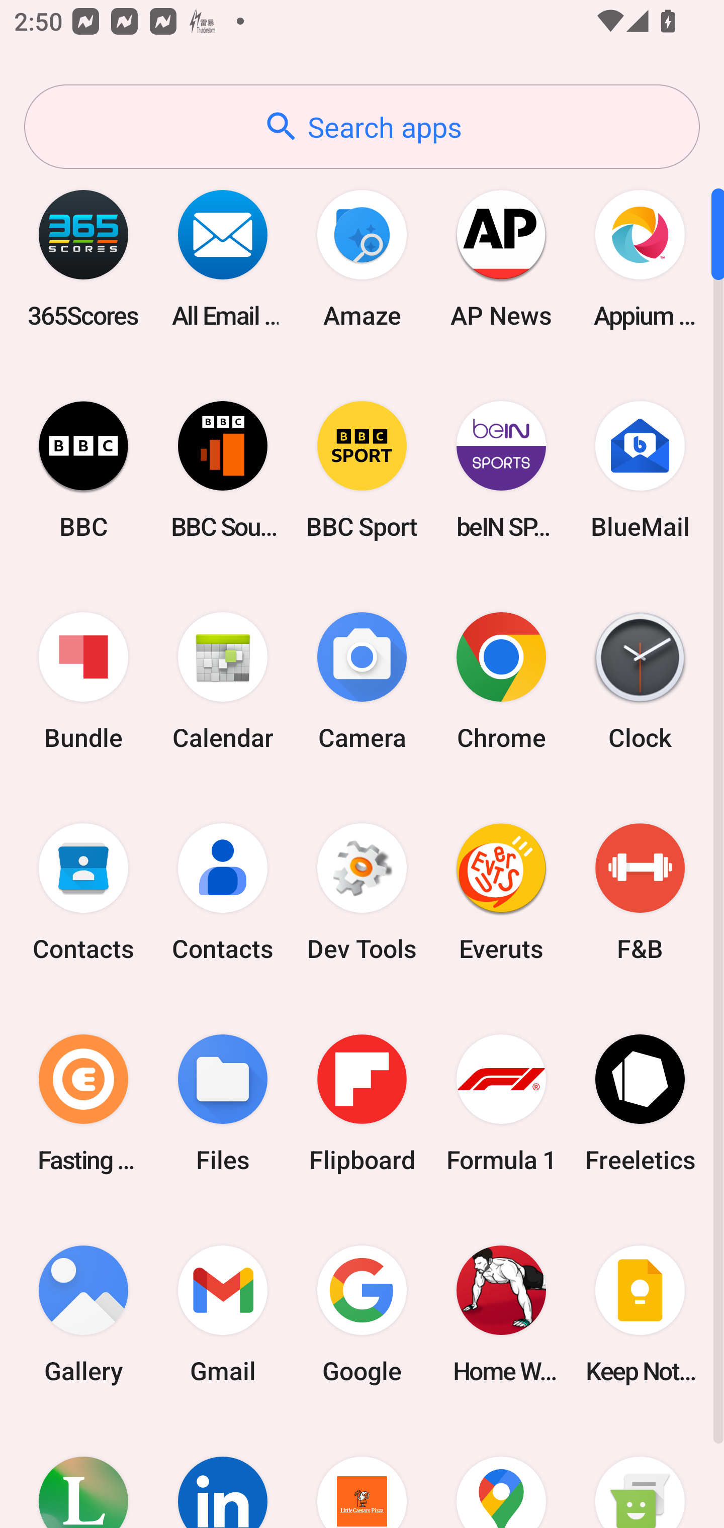 The width and height of the screenshot is (724, 1528). I want to click on Keep Notes, so click(640, 1314).